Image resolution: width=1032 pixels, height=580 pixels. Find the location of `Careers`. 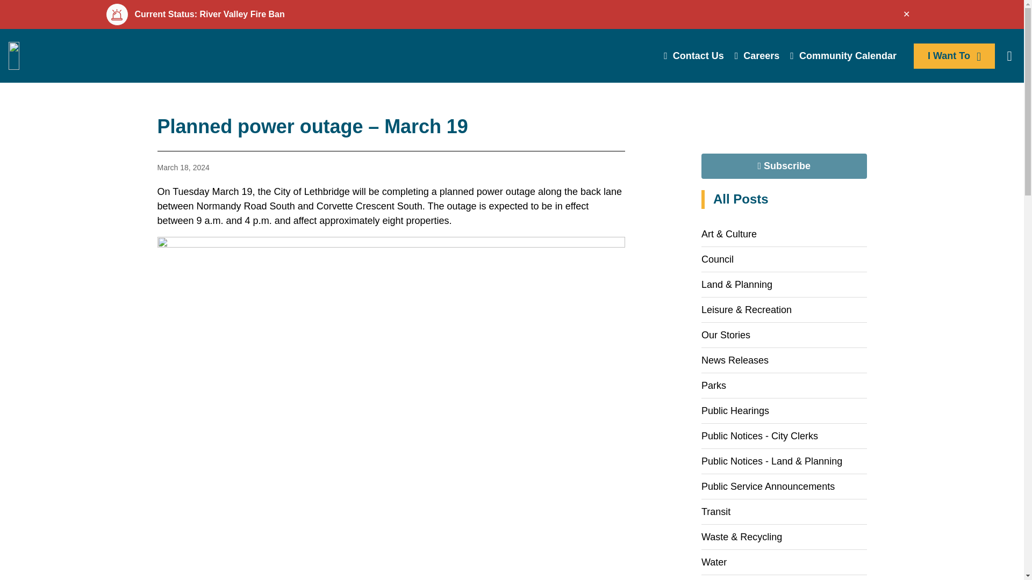

Careers is located at coordinates (757, 56).